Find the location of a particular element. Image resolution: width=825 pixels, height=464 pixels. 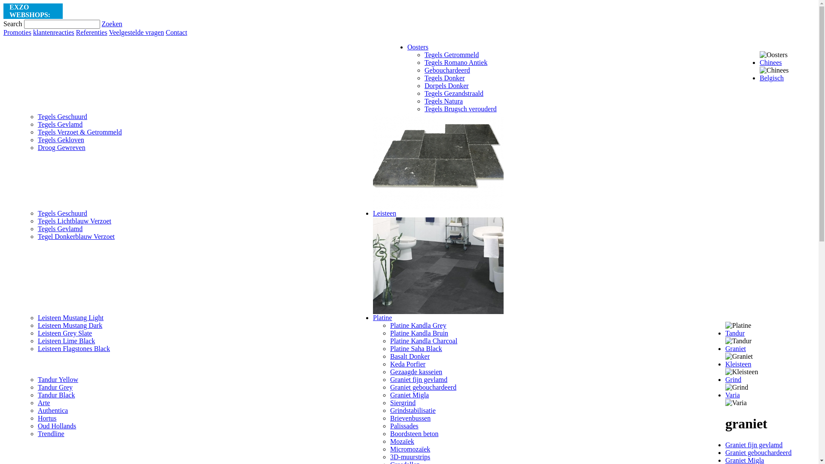

Oosters is located at coordinates (418, 47).